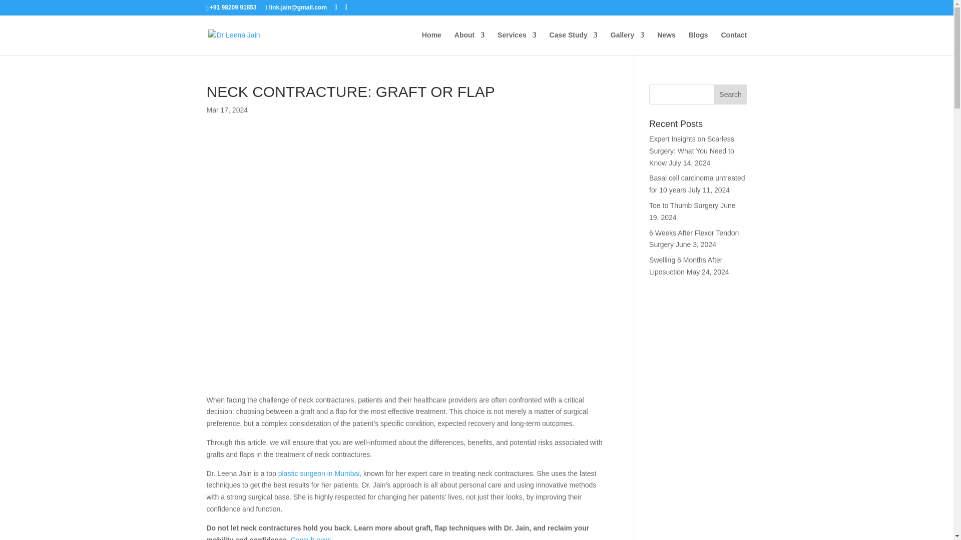 The height and width of the screenshot is (540, 961). Describe the element at coordinates (431, 43) in the screenshot. I see `Home` at that location.